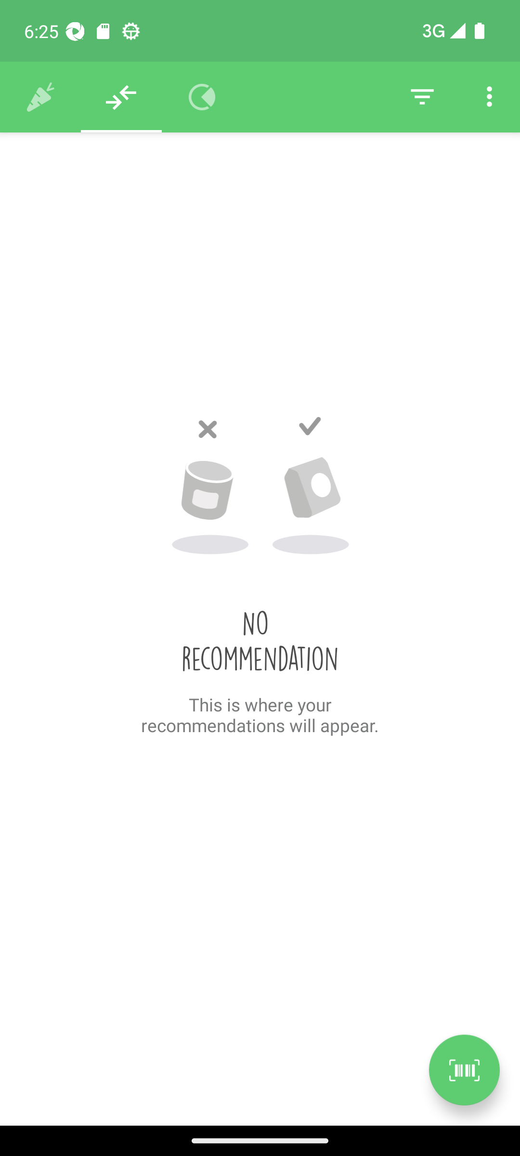 Image resolution: width=520 pixels, height=1156 pixels. Describe the element at coordinates (464, 1070) in the screenshot. I see `Scan a product` at that location.